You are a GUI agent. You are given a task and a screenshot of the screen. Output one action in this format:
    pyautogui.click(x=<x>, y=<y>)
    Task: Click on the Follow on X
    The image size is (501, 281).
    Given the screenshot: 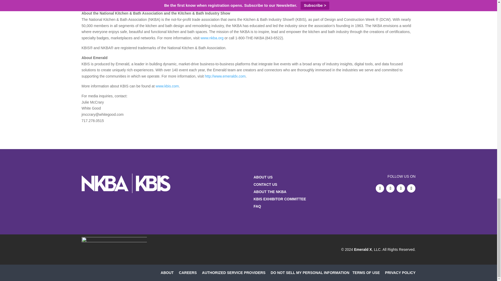 What is the action you would take?
    pyautogui.click(x=390, y=188)
    